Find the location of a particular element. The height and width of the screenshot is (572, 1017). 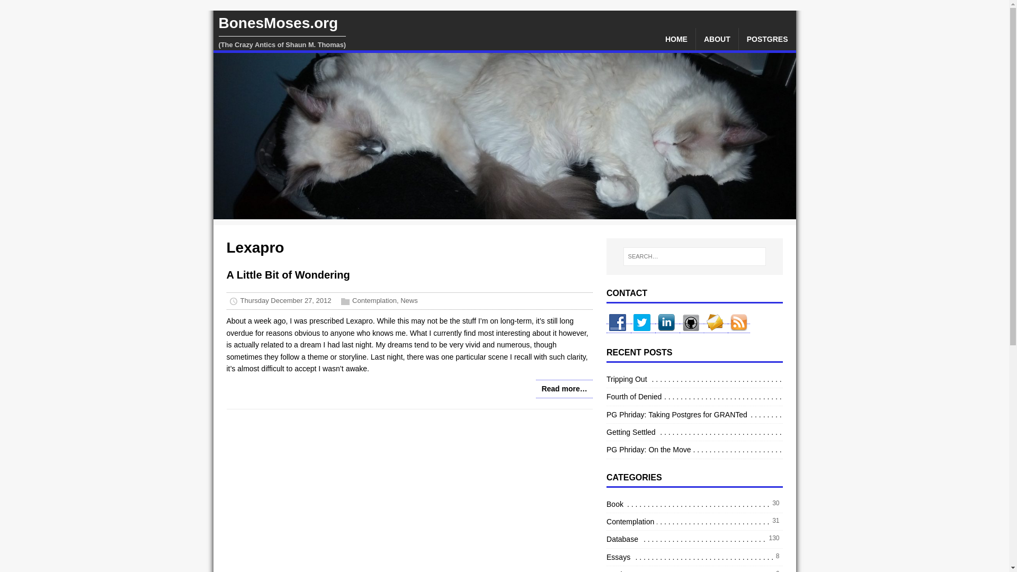

Twitter is located at coordinates (643, 328).